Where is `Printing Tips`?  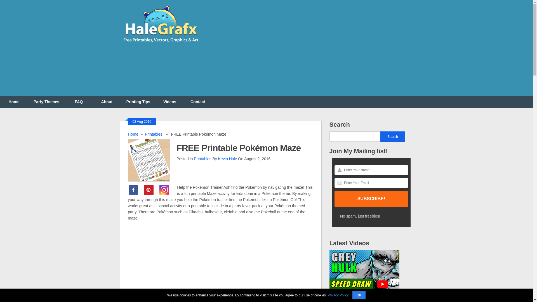 Printing Tips is located at coordinates (138, 102).